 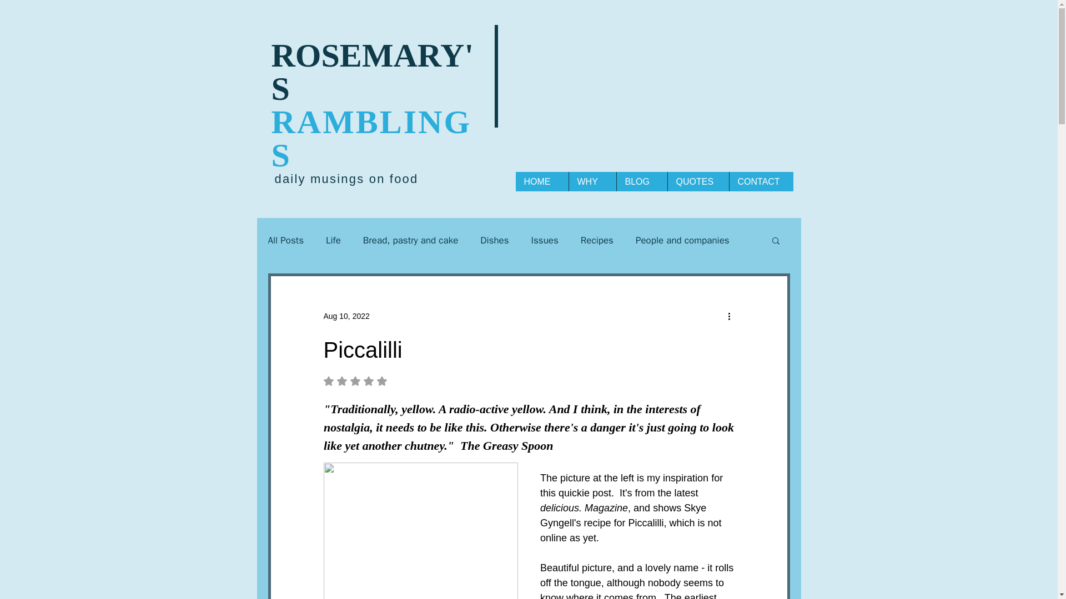 What do you see at coordinates (382, 380) in the screenshot?
I see `Bread, pastry and cake` at bounding box center [382, 380].